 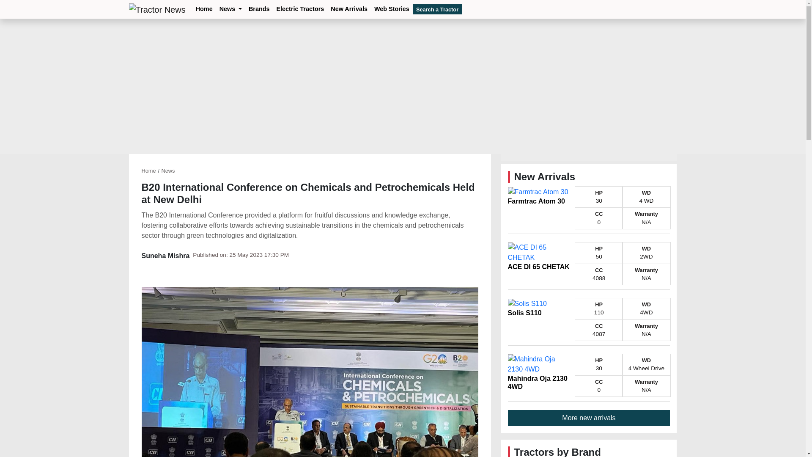 What do you see at coordinates (156, 9) in the screenshot?
I see `Tractor News` at bounding box center [156, 9].